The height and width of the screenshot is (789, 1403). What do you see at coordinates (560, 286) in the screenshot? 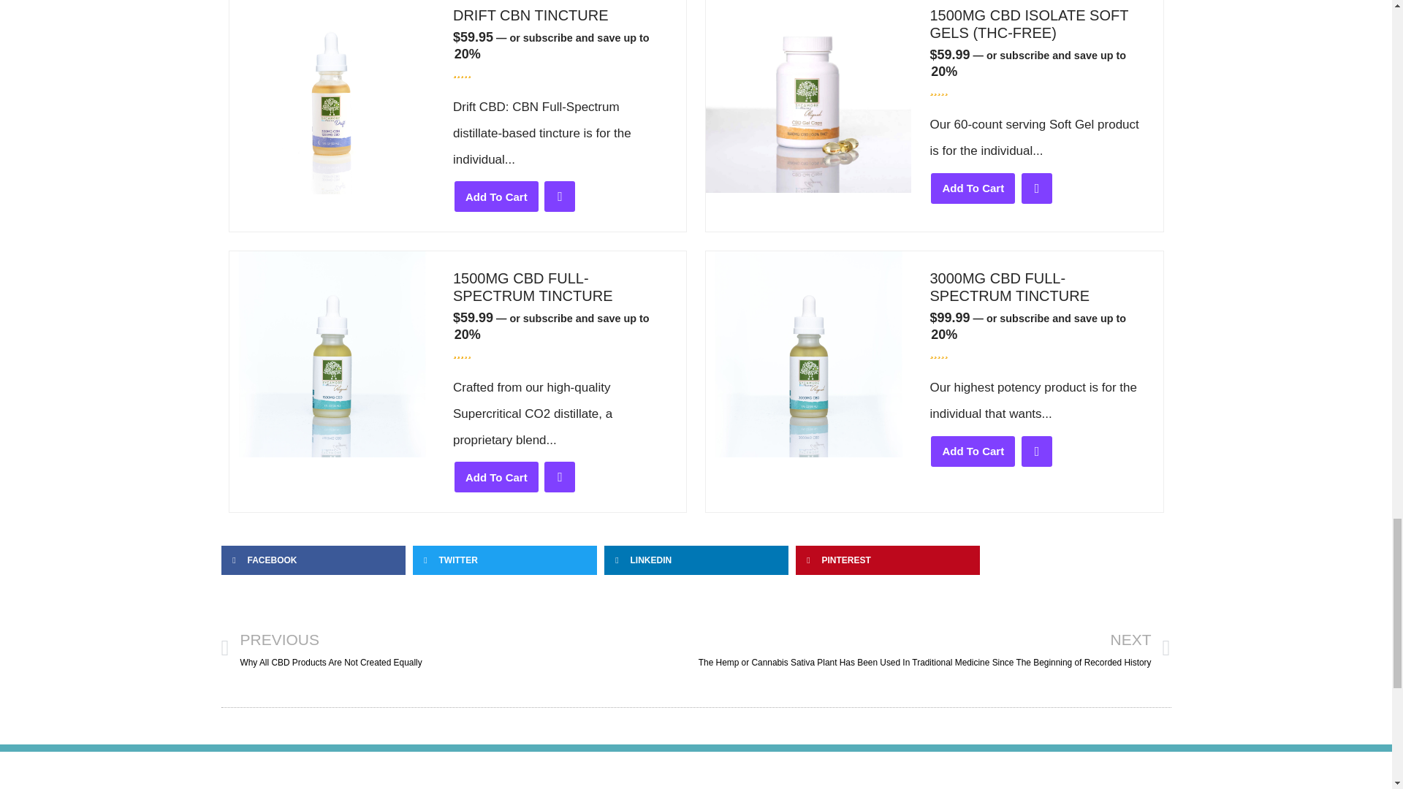
I see `1500MG CBD FULL-SPECTRUM TINCTURE` at bounding box center [560, 286].